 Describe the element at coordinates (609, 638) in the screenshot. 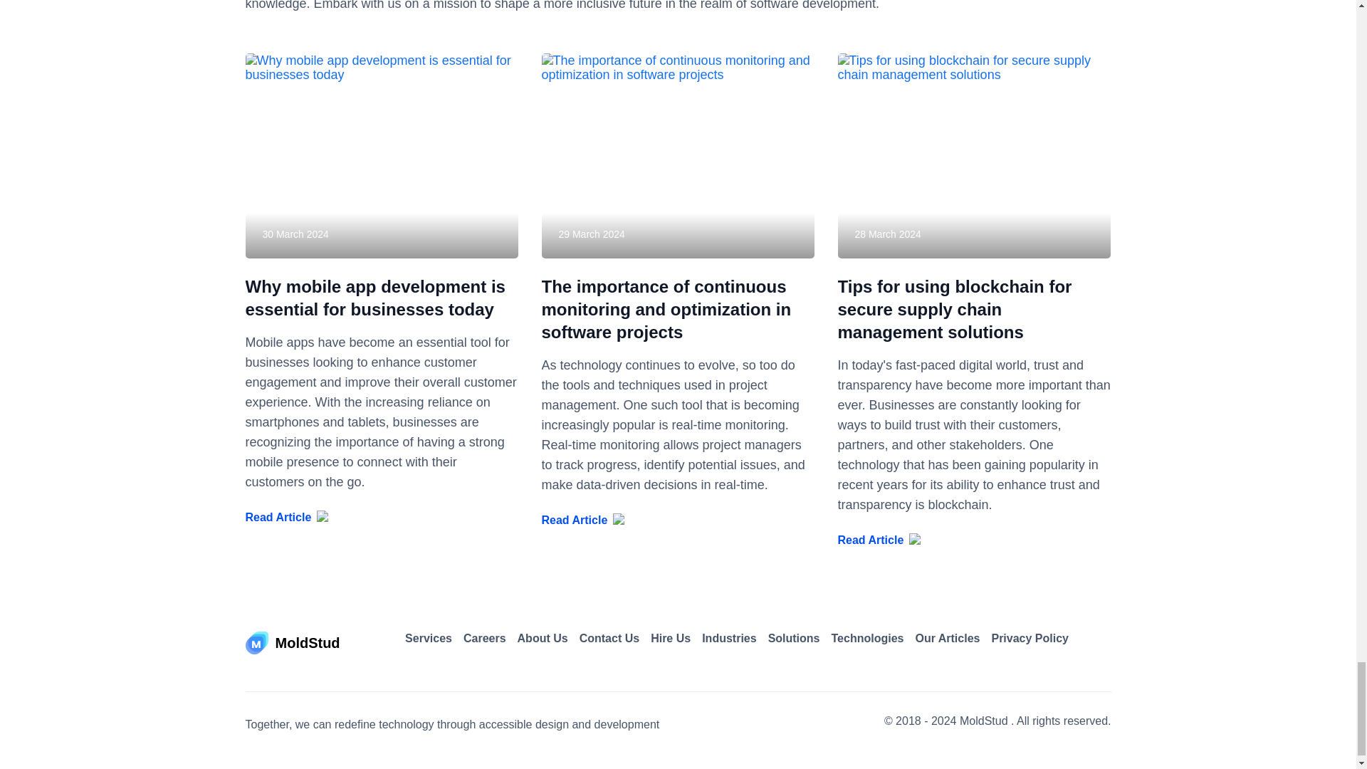

I see `Contact Us` at that location.